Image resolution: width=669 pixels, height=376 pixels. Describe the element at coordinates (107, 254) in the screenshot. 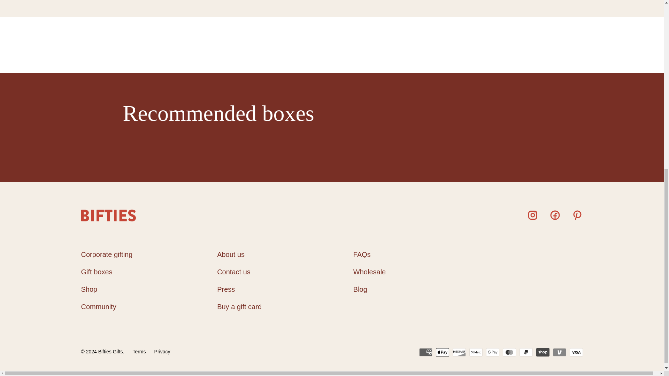

I see `Corporate gifting` at that location.